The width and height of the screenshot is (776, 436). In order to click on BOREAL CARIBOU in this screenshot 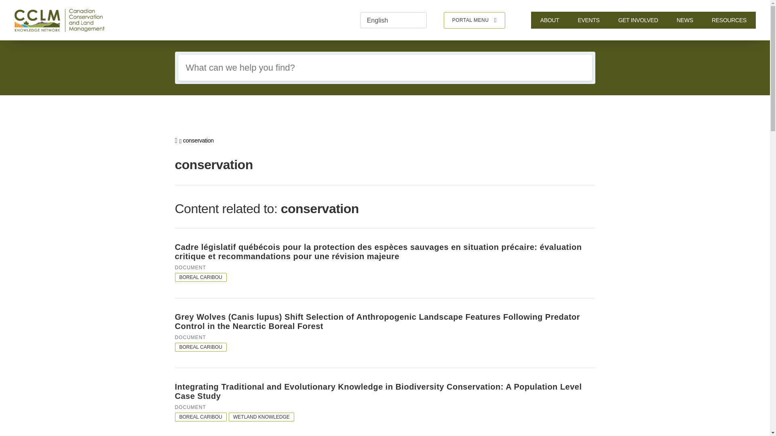, I will do `click(200, 277)`.